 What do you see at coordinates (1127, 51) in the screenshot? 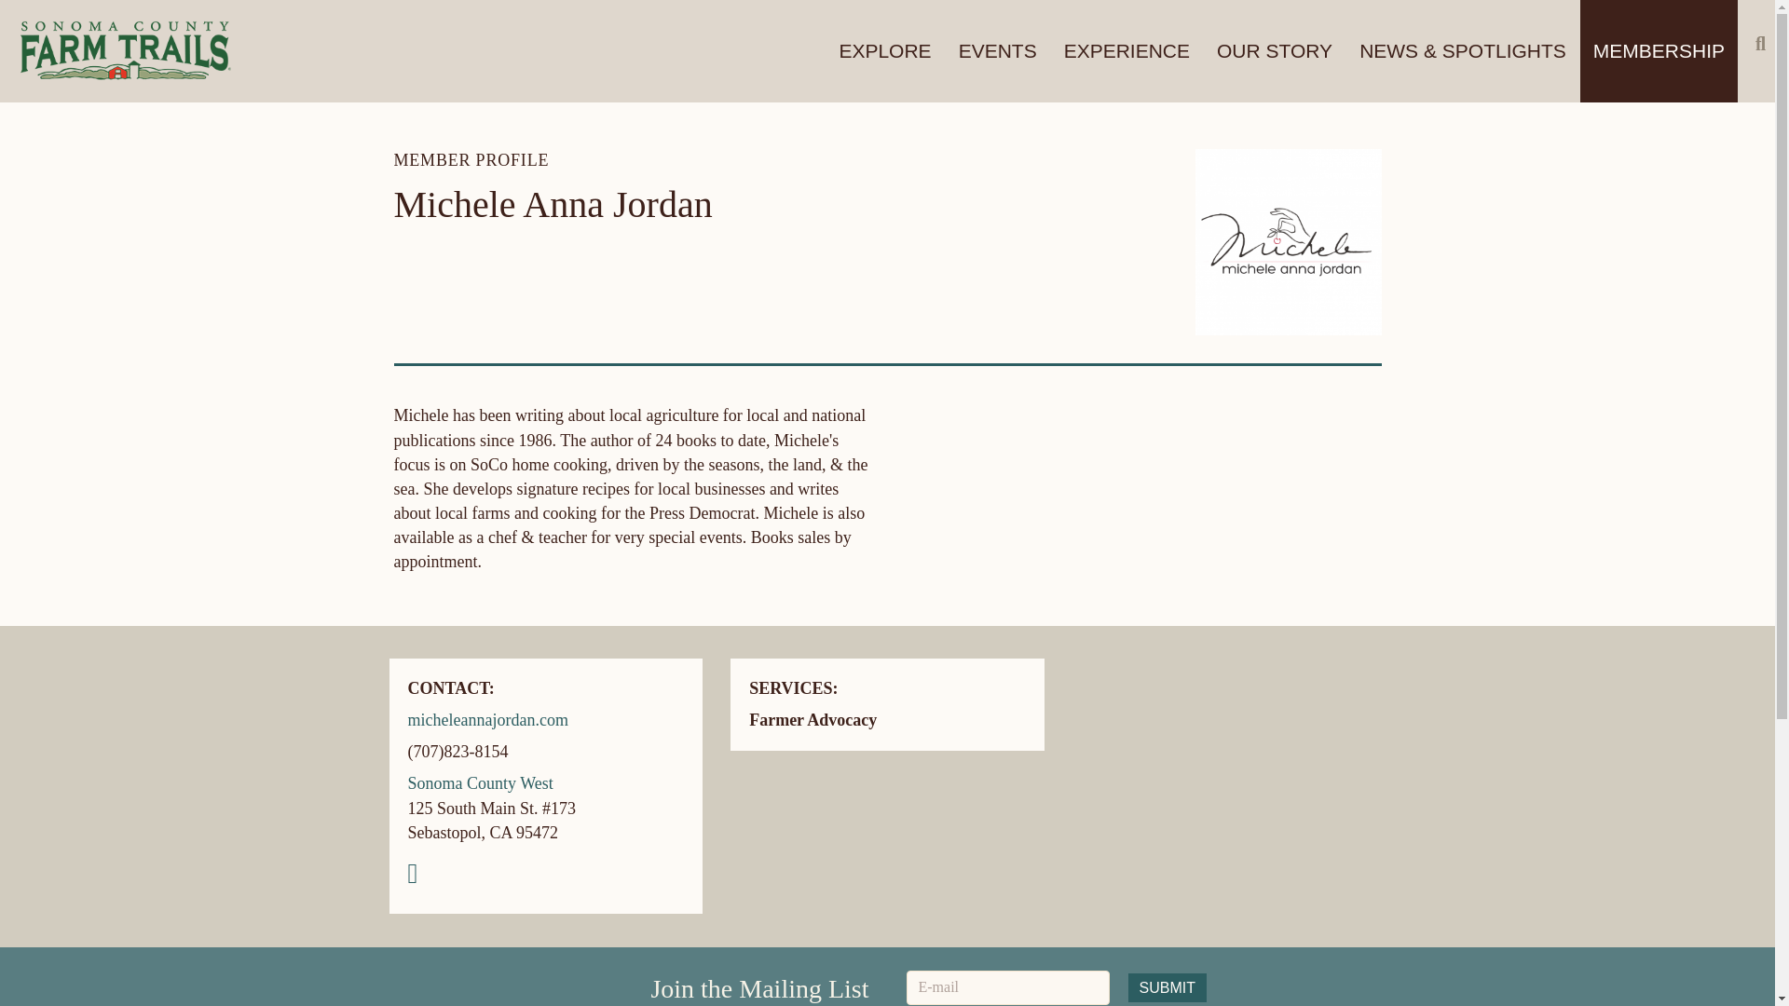
I see `EXPERIENCE` at bounding box center [1127, 51].